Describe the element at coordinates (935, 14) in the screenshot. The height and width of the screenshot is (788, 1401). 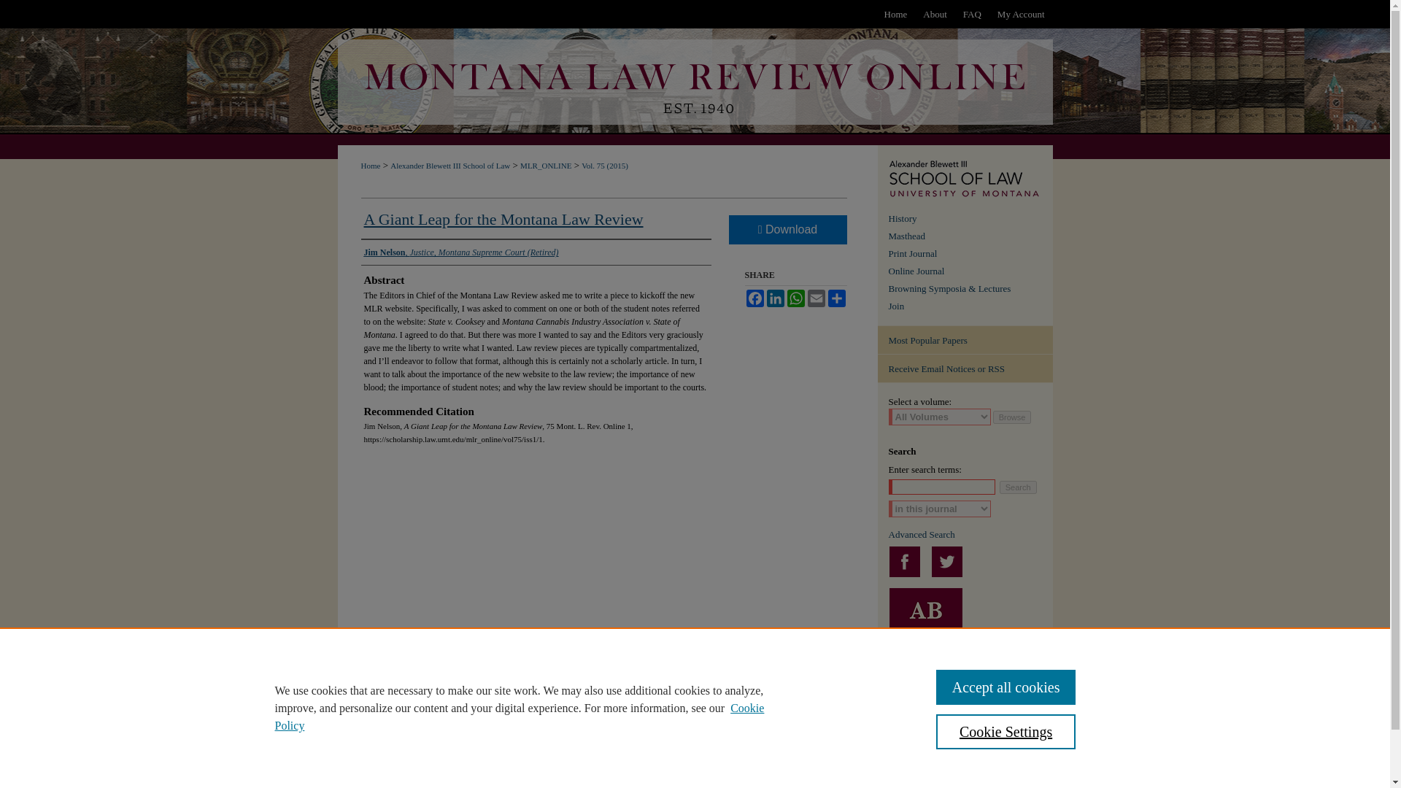
I see `About` at that location.